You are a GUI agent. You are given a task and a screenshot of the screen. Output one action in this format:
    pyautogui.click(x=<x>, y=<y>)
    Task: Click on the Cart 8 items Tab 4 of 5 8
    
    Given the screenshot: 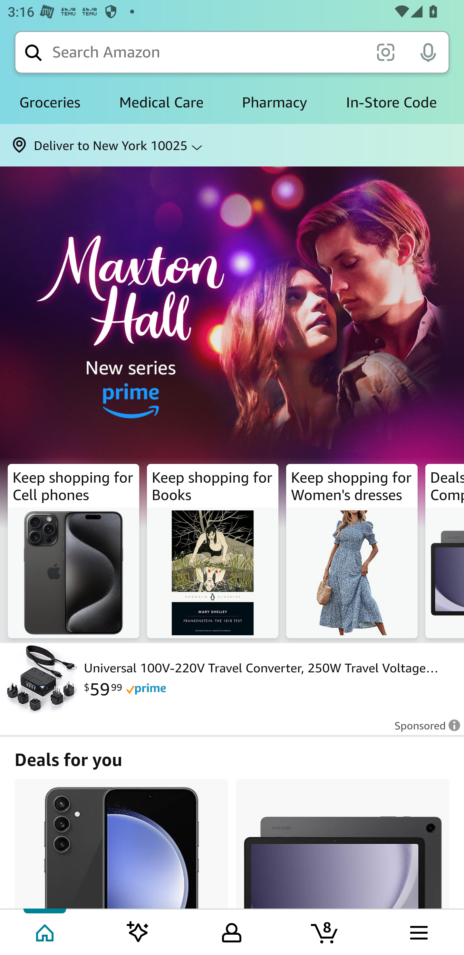 What is the action you would take?
    pyautogui.click(x=325, y=931)
    